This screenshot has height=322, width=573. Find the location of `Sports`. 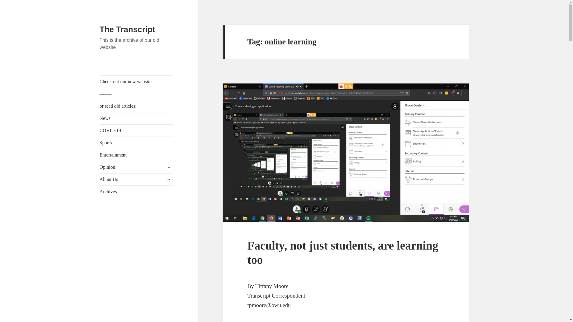

Sports is located at coordinates (137, 143).